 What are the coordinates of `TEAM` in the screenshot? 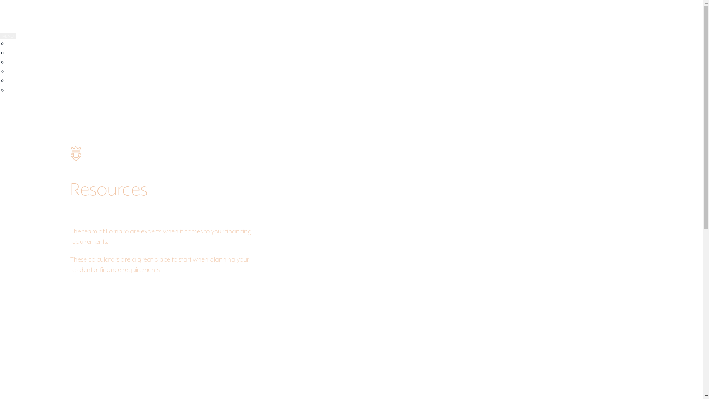 It's located at (21, 53).